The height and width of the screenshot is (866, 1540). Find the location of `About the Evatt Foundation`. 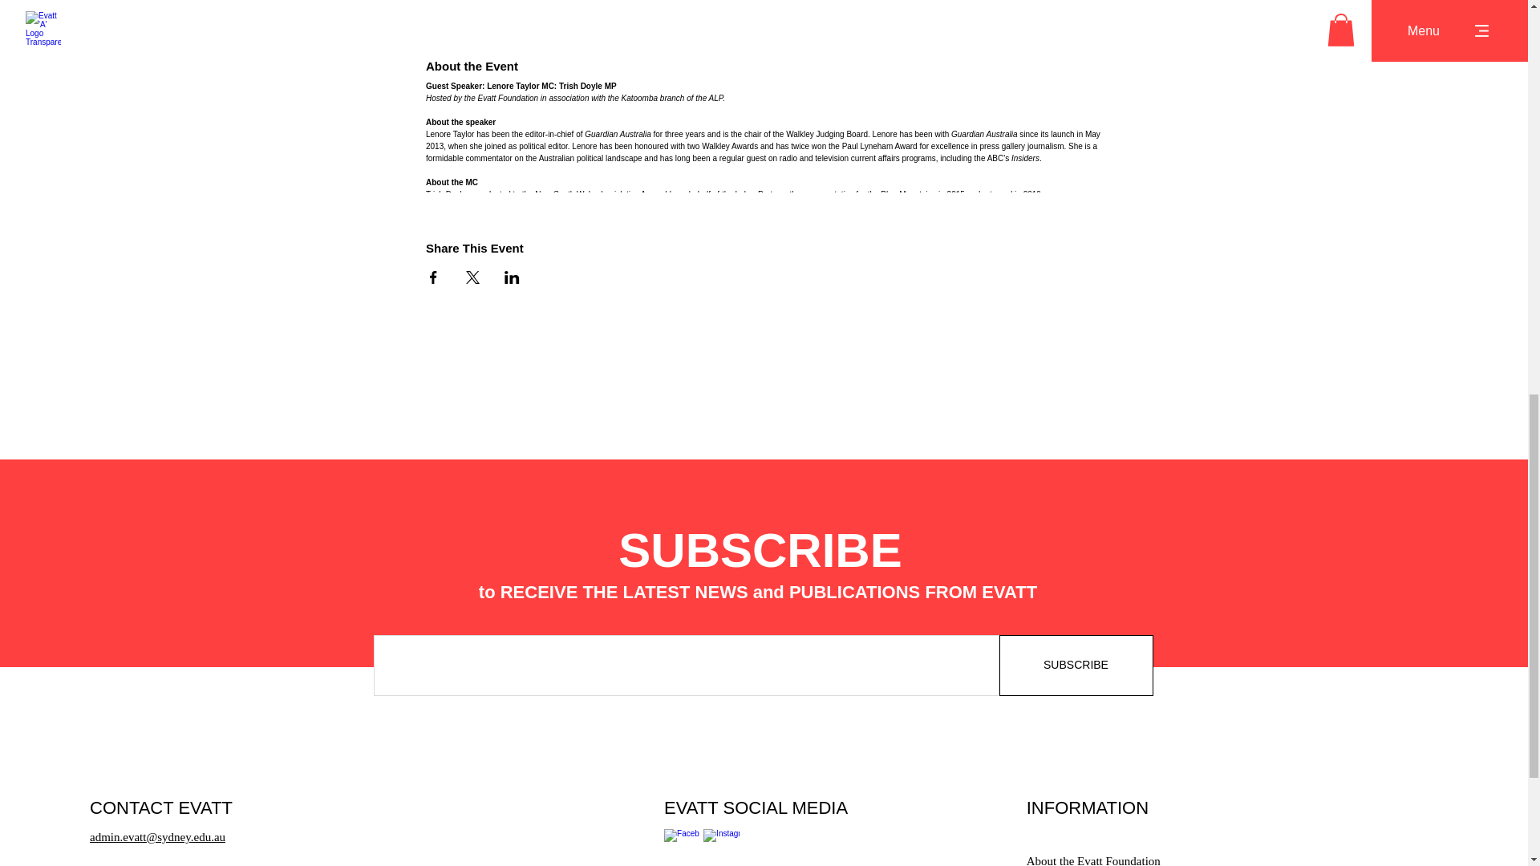

About the Evatt Foundation is located at coordinates (1094, 861).